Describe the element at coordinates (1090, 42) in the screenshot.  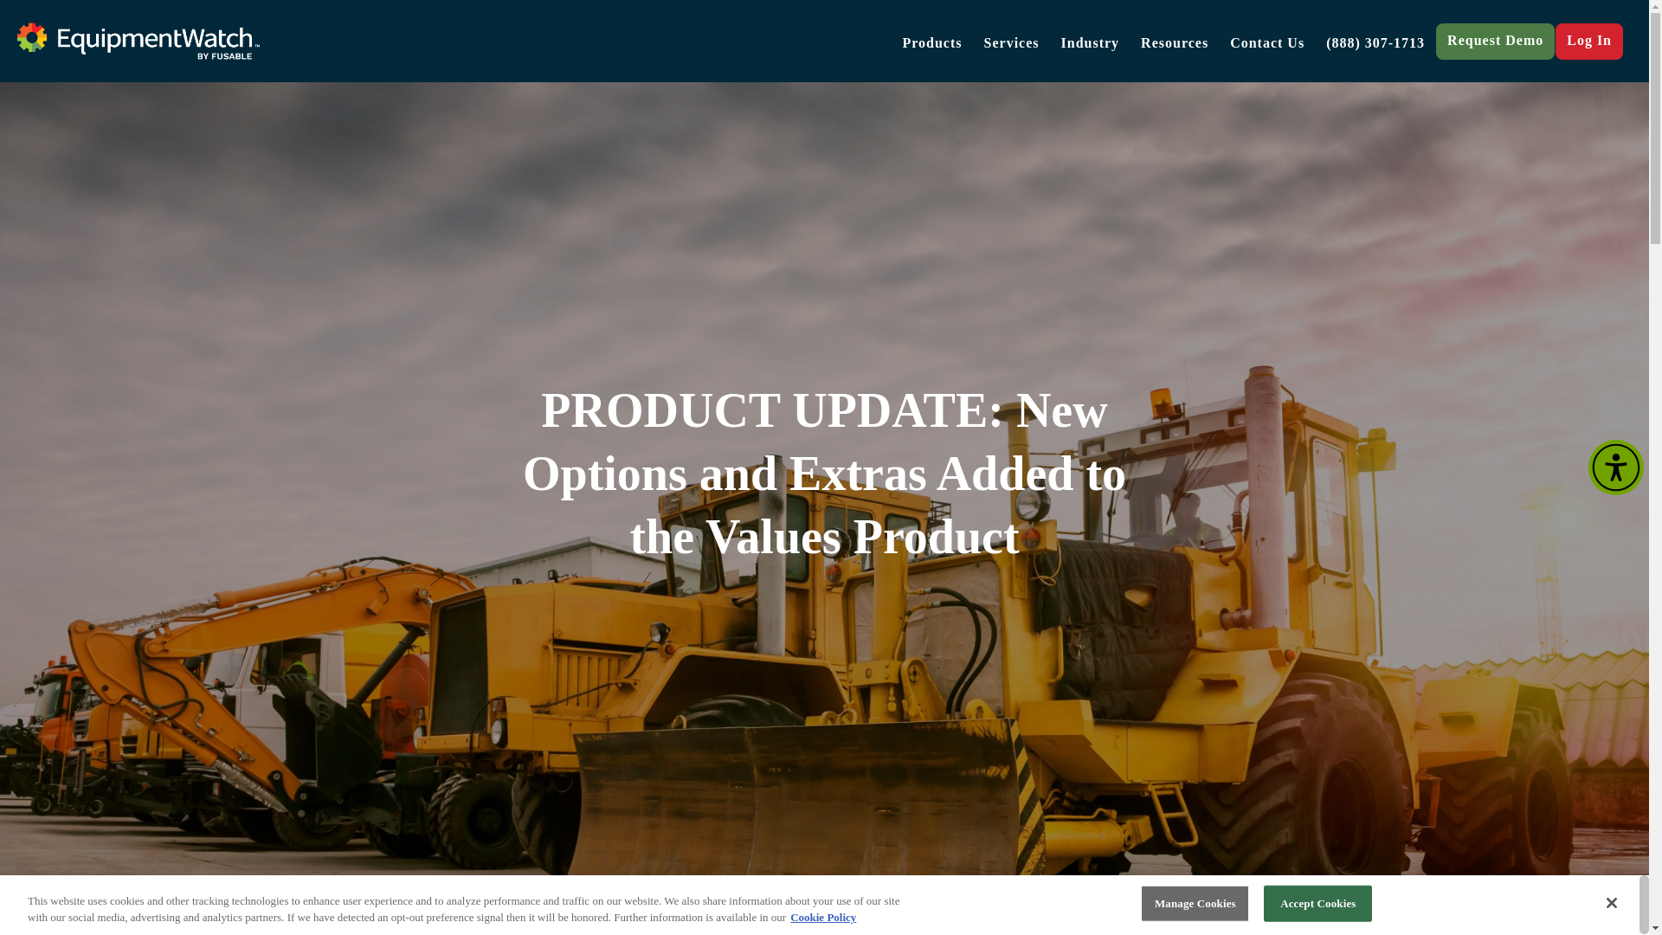
I see `Industry` at that location.